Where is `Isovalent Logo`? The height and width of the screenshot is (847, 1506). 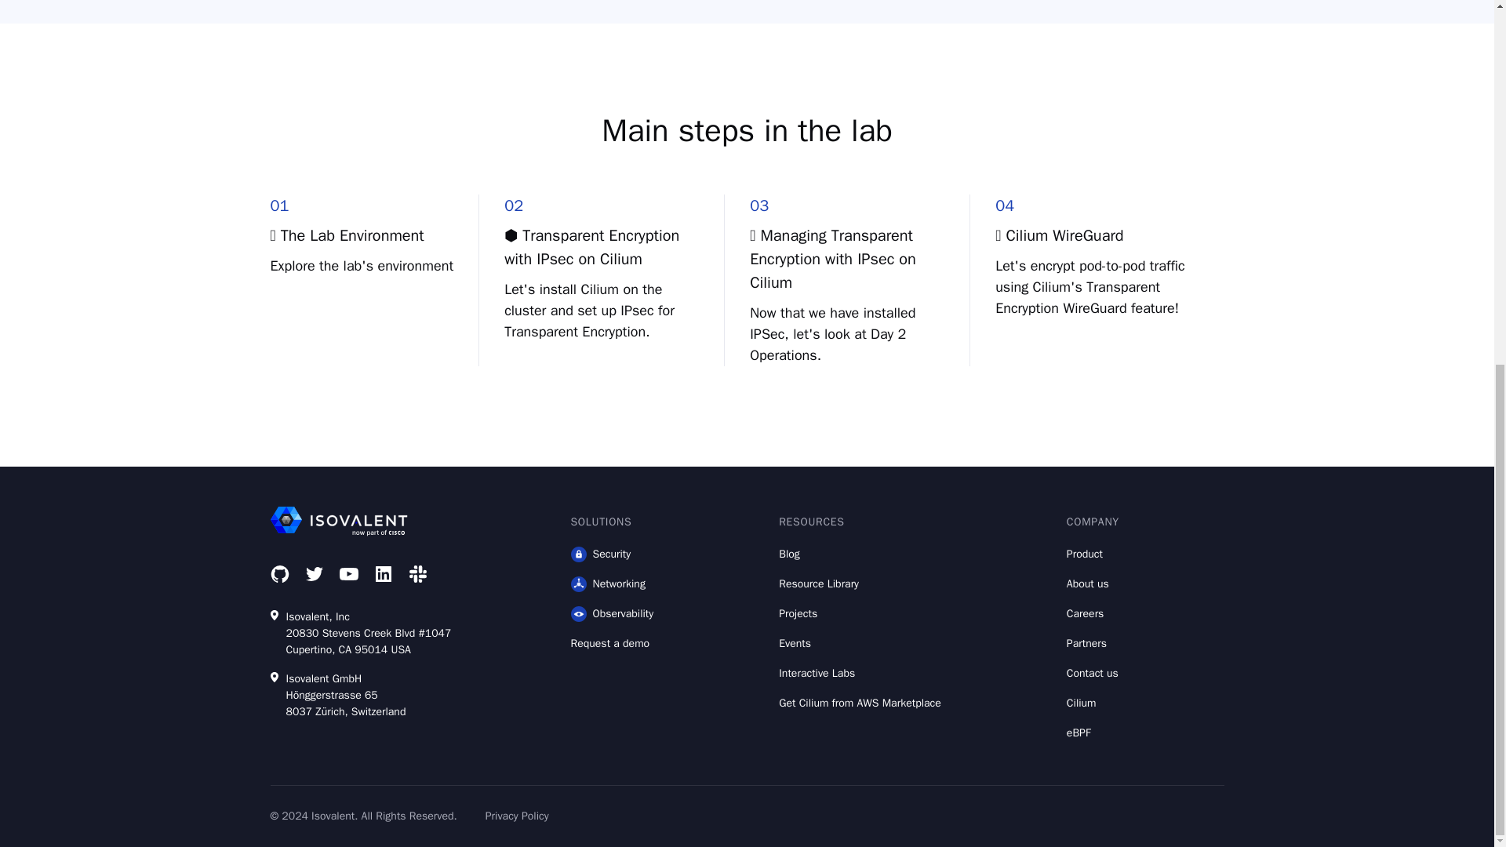 Isovalent Logo is located at coordinates (380, 521).